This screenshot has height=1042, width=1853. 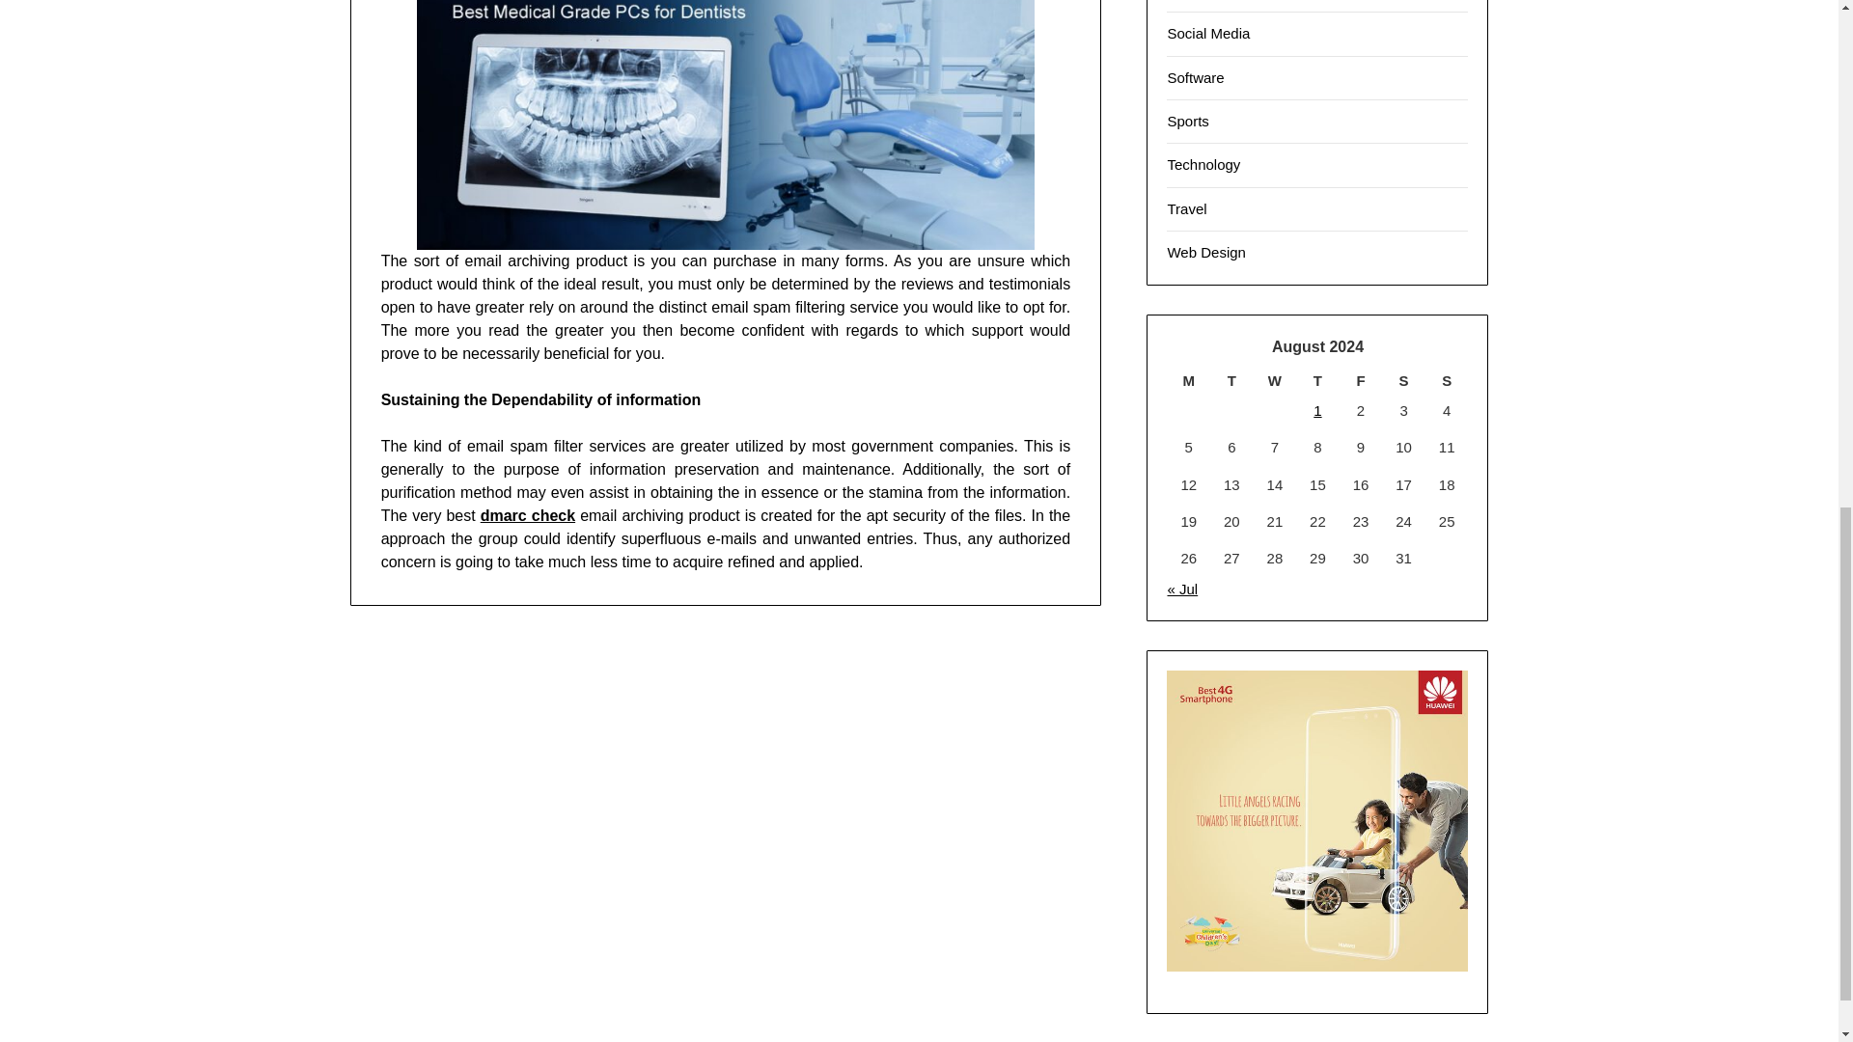 What do you see at coordinates (1317, 380) in the screenshot?
I see `Thursday` at bounding box center [1317, 380].